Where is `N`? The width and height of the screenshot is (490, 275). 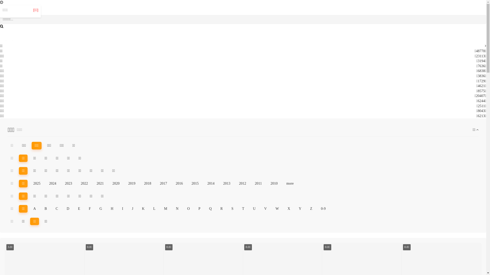 N is located at coordinates (177, 209).